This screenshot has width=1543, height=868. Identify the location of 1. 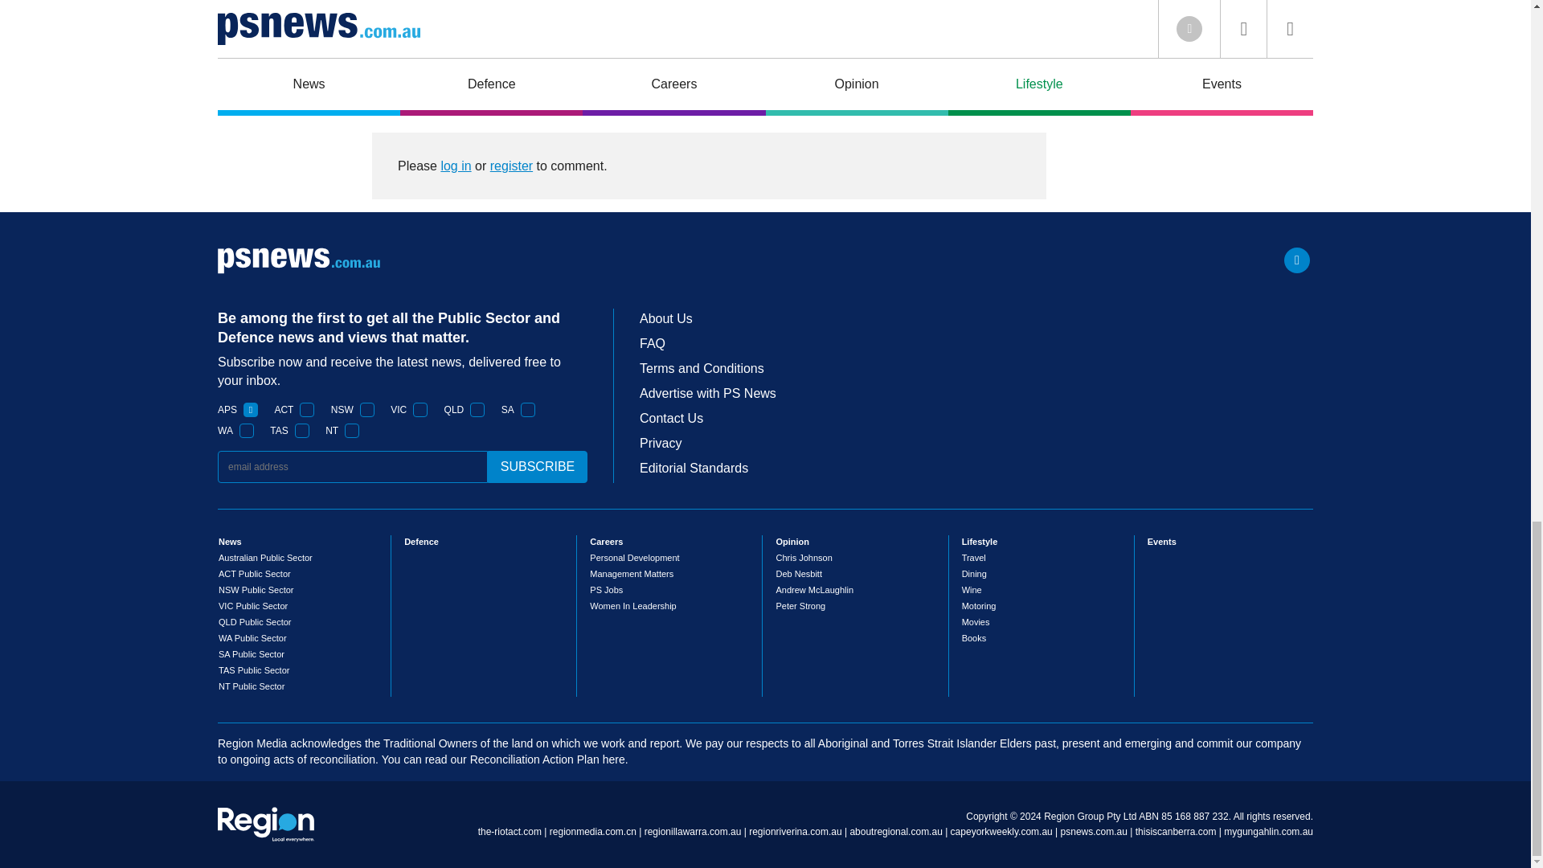
(420, 410).